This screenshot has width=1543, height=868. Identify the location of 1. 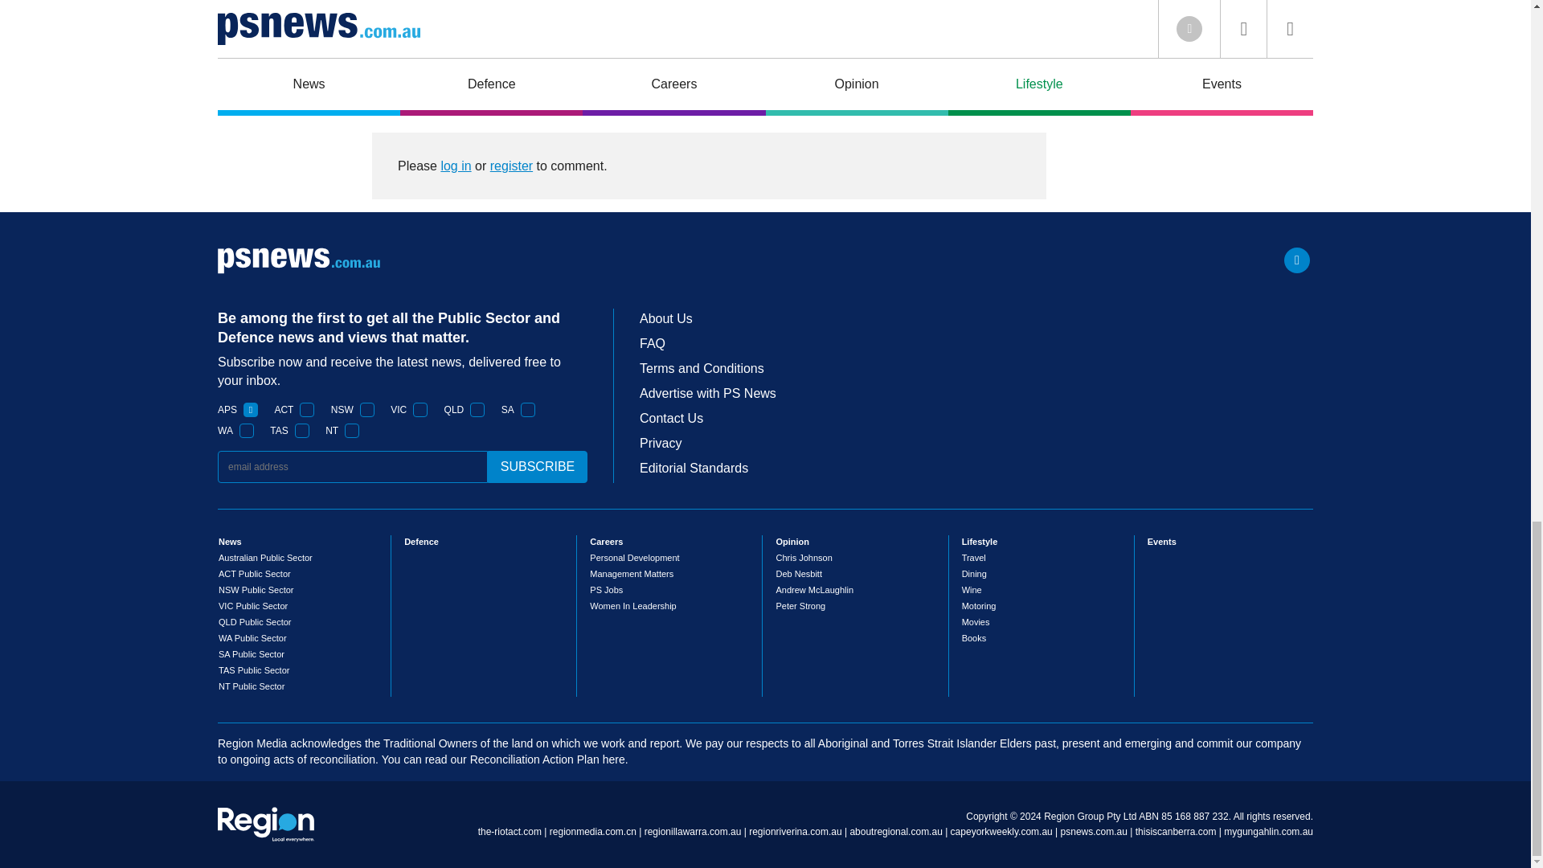
(420, 410).